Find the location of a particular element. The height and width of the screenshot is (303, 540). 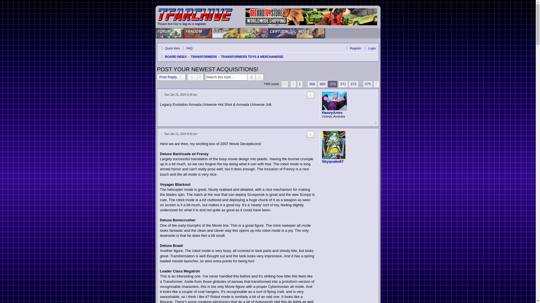

FAQ is located at coordinates (187, 48).